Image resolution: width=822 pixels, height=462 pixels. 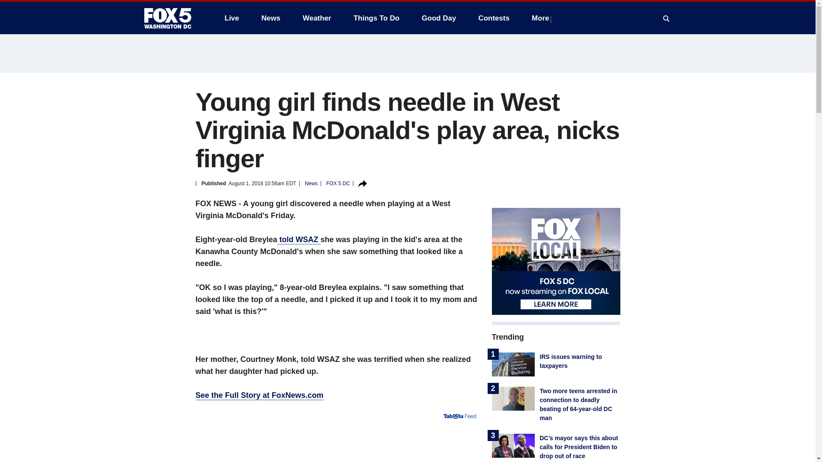 I want to click on Good Day, so click(x=438, y=18).